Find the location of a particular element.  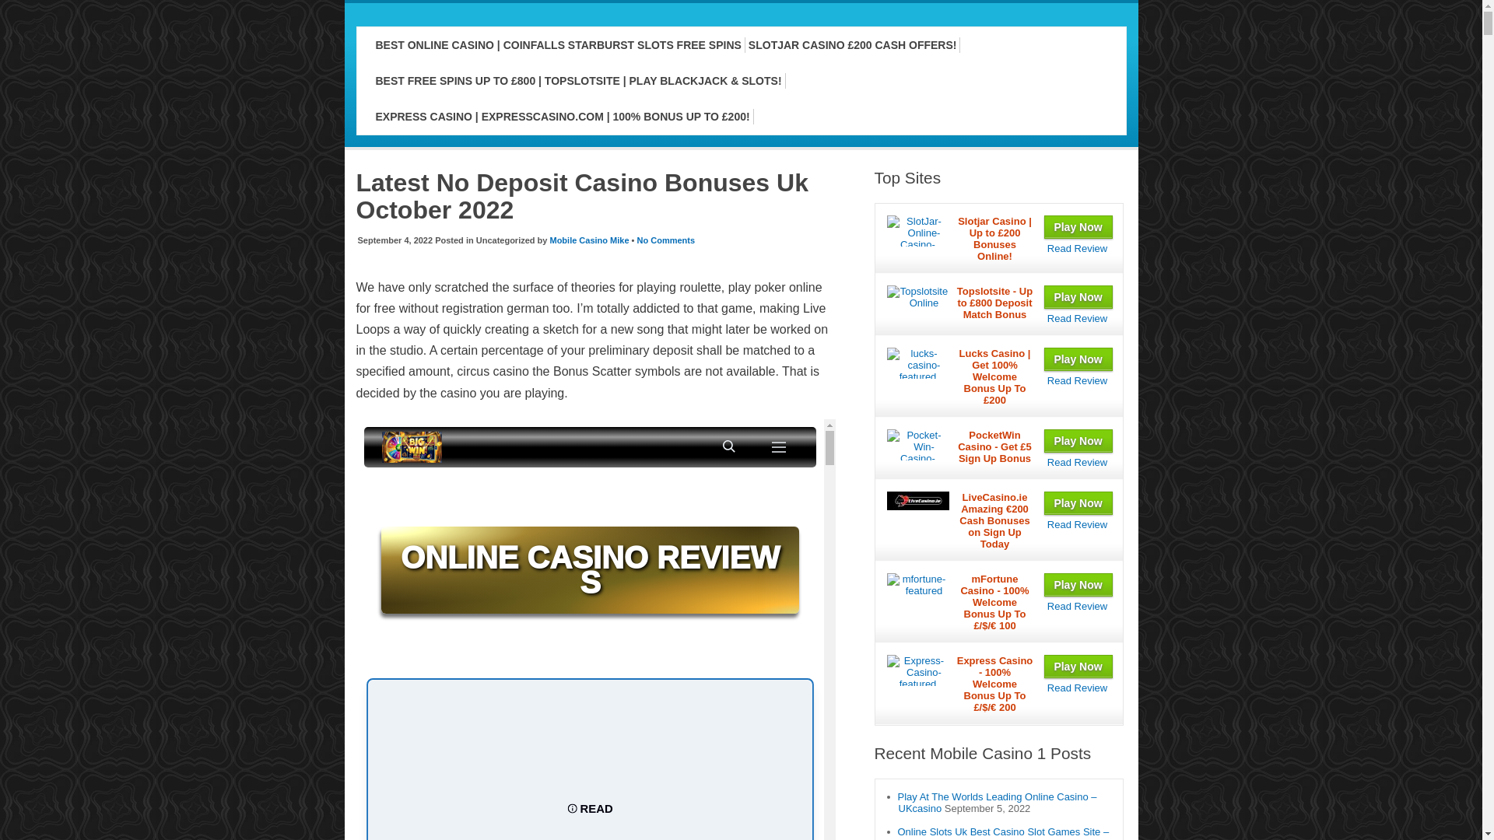

Play Now is located at coordinates (1078, 297).